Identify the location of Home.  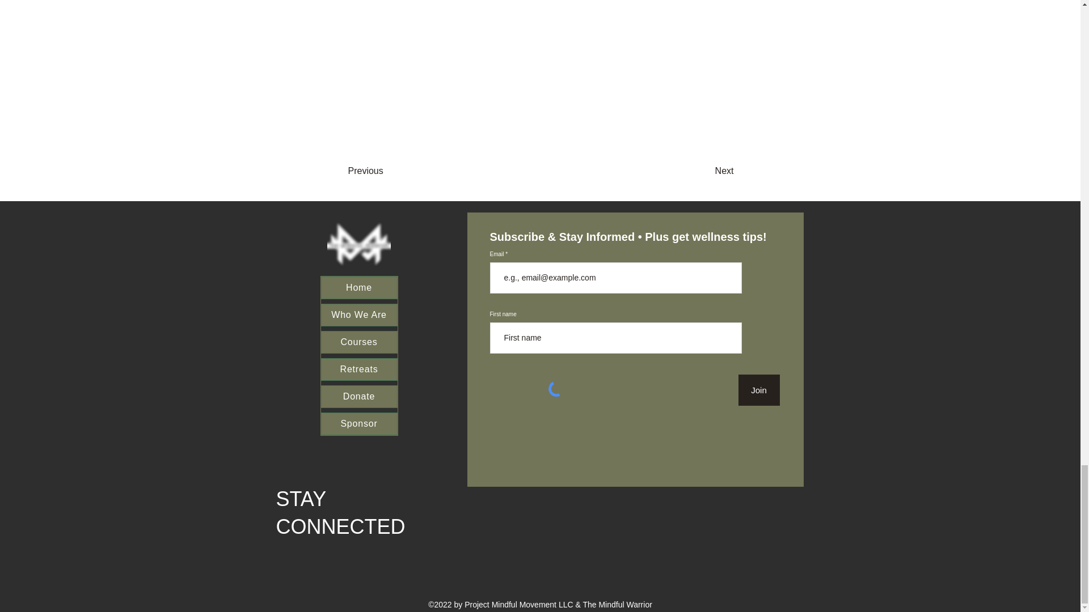
(359, 288).